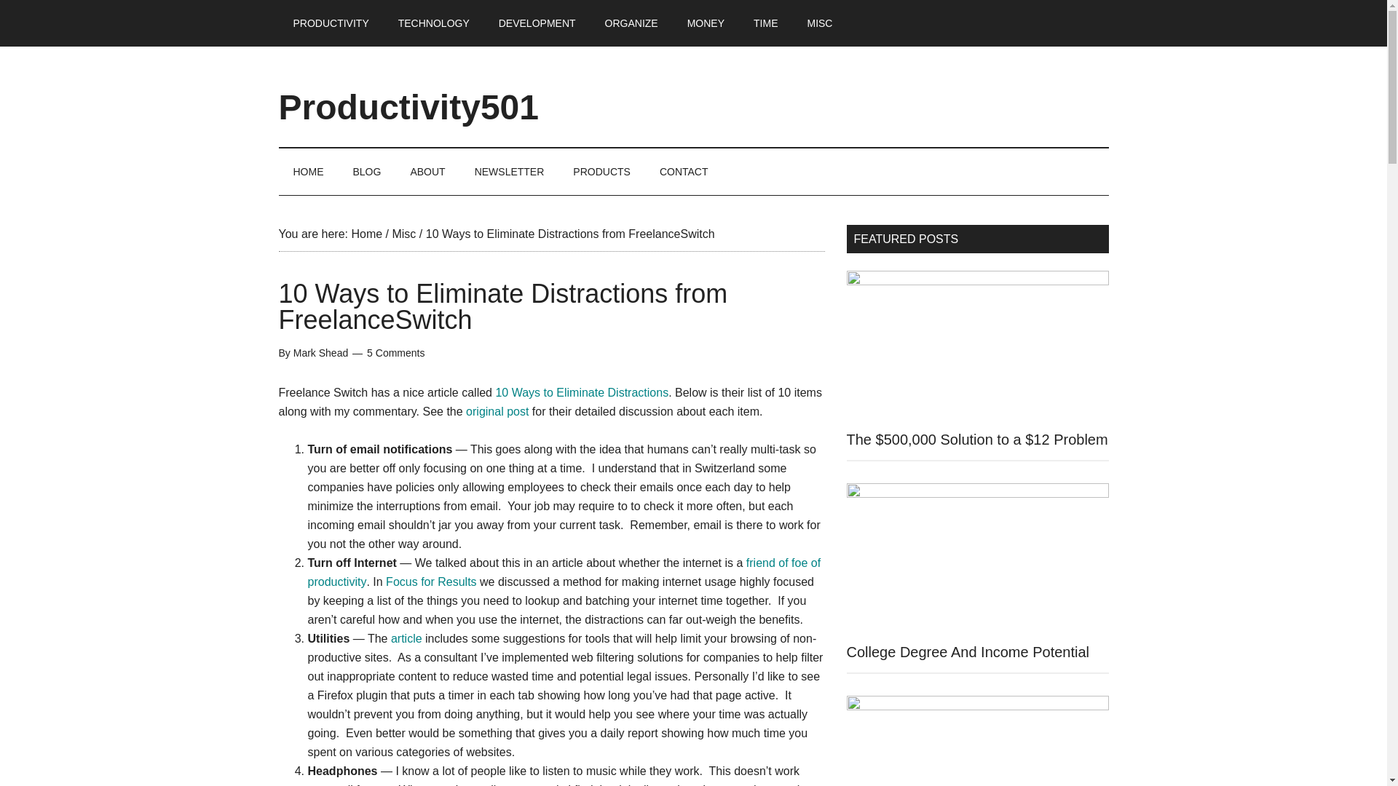  I want to click on HOME, so click(308, 172).